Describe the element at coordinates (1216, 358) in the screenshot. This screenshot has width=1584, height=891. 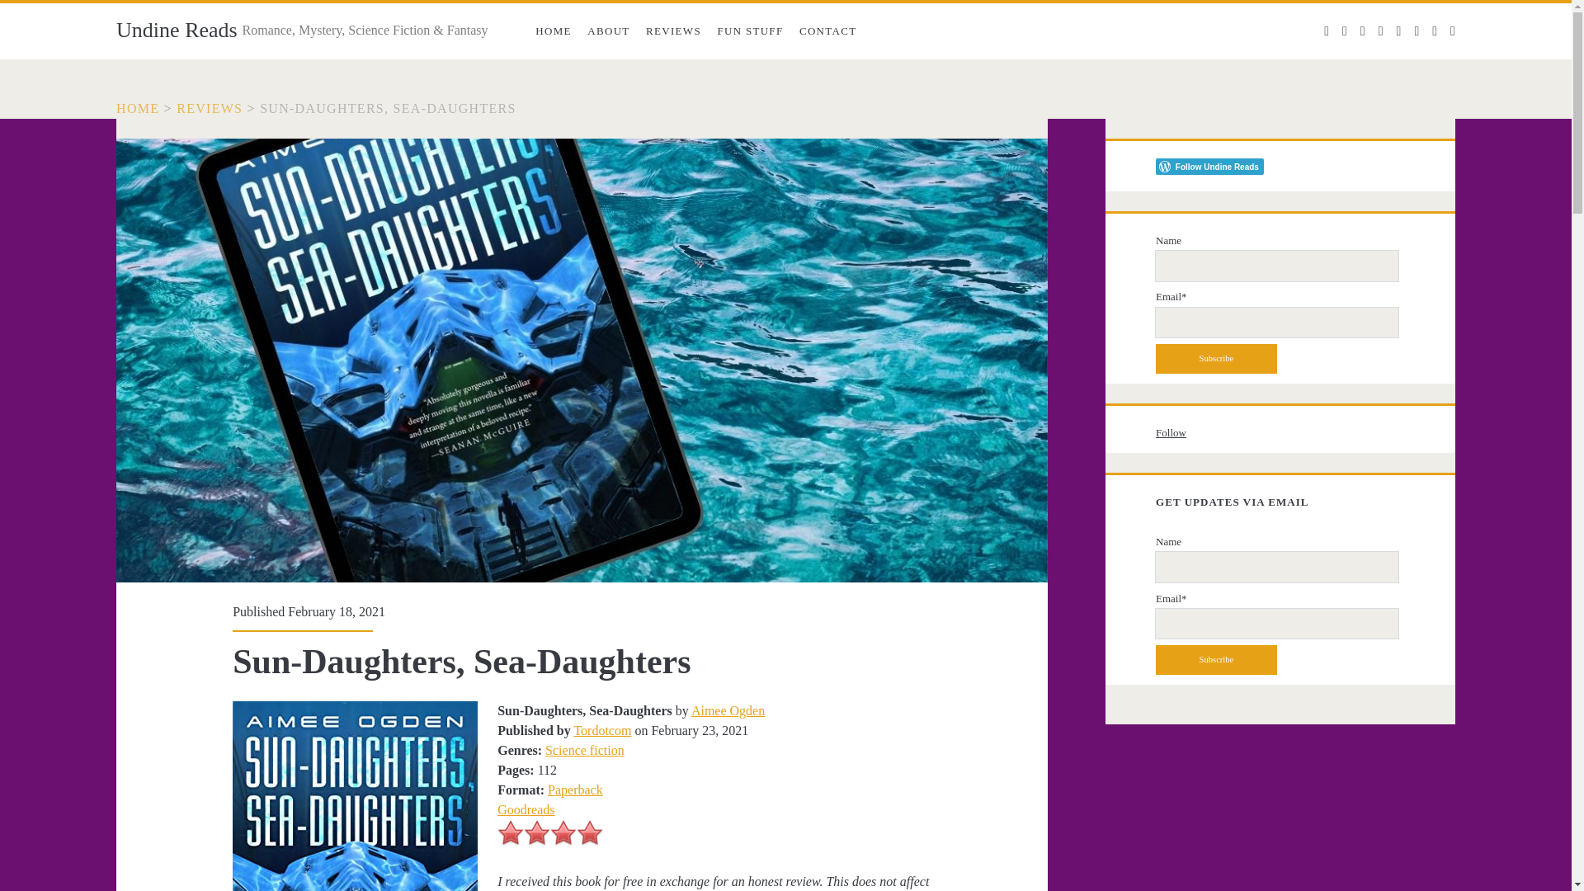
I see `Subscribe` at that location.